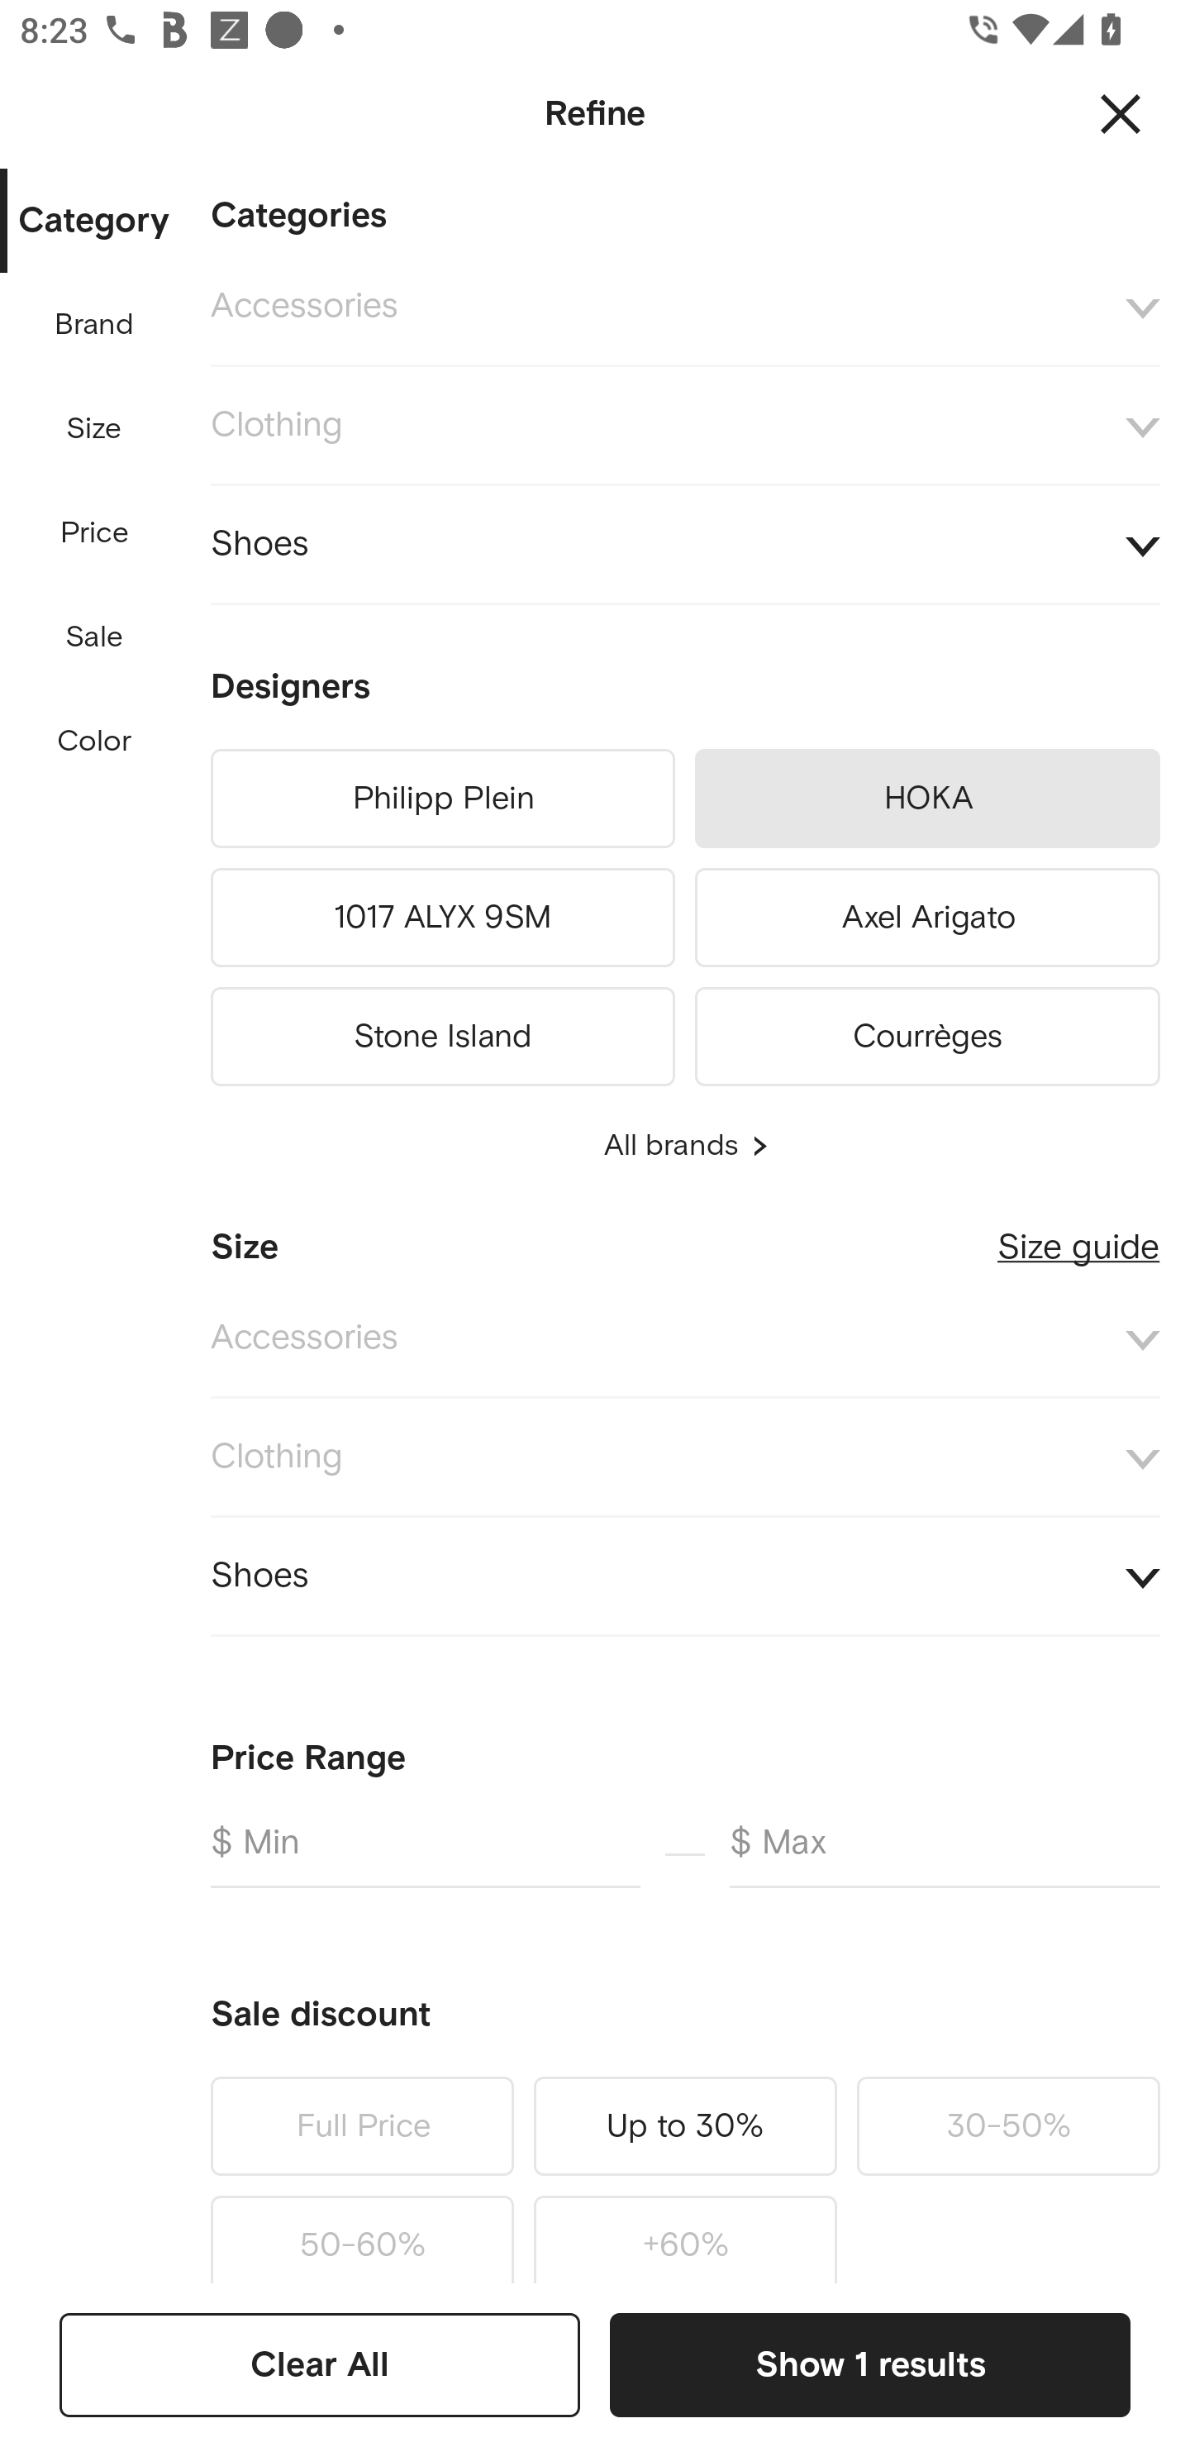  Describe the element at coordinates (95, 742) in the screenshot. I see `Color` at that location.